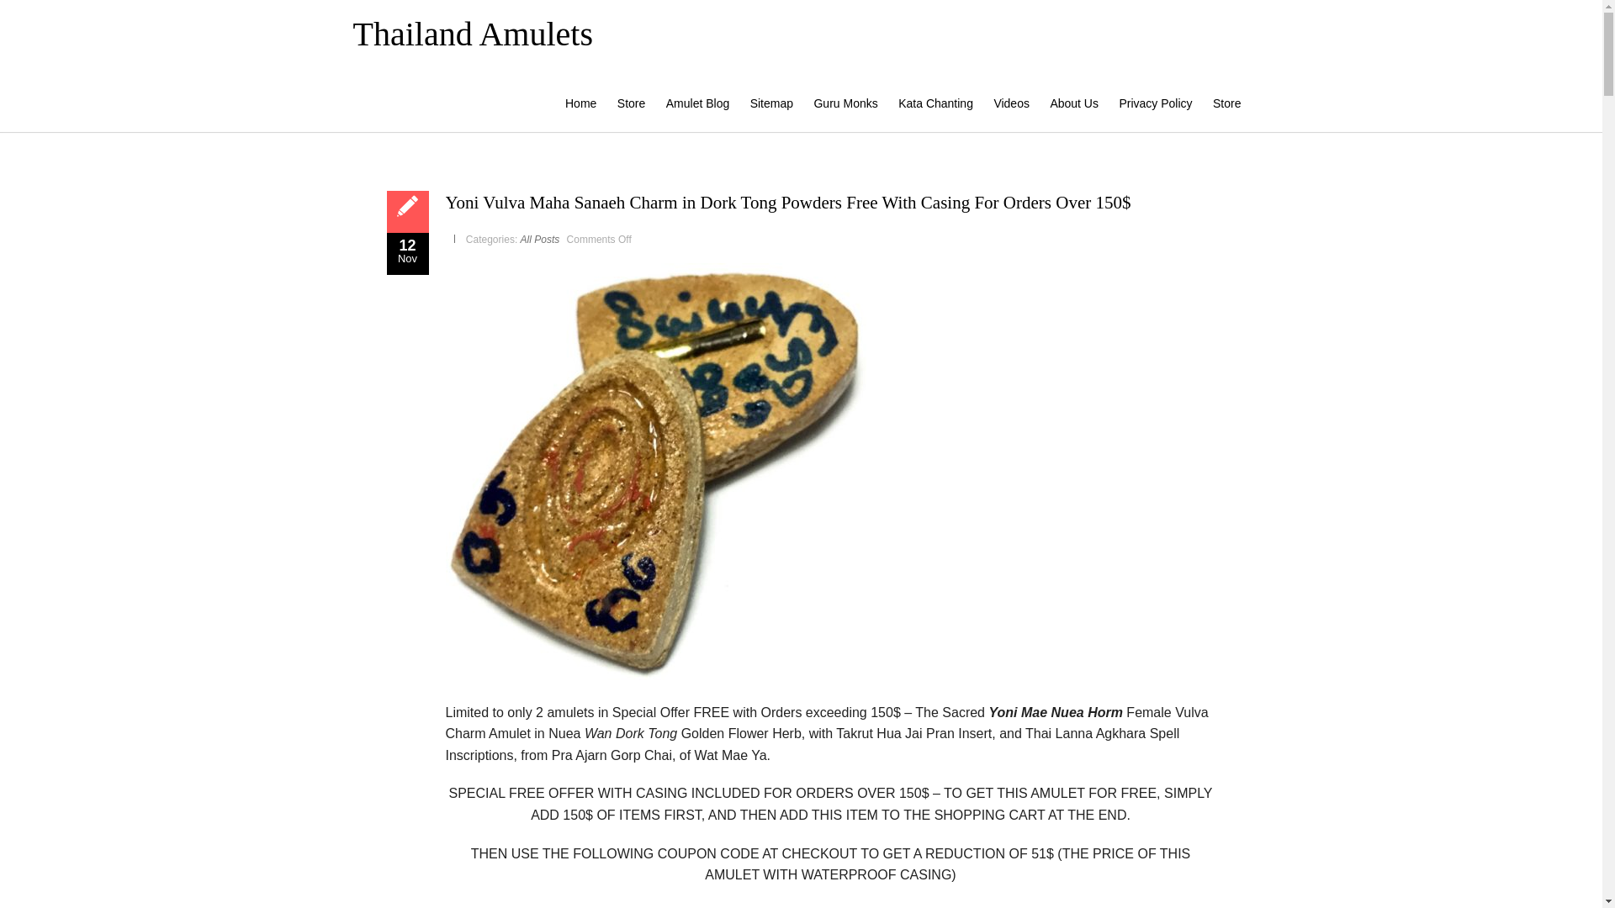  Describe the element at coordinates (1226, 103) in the screenshot. I see `Store` at that location.